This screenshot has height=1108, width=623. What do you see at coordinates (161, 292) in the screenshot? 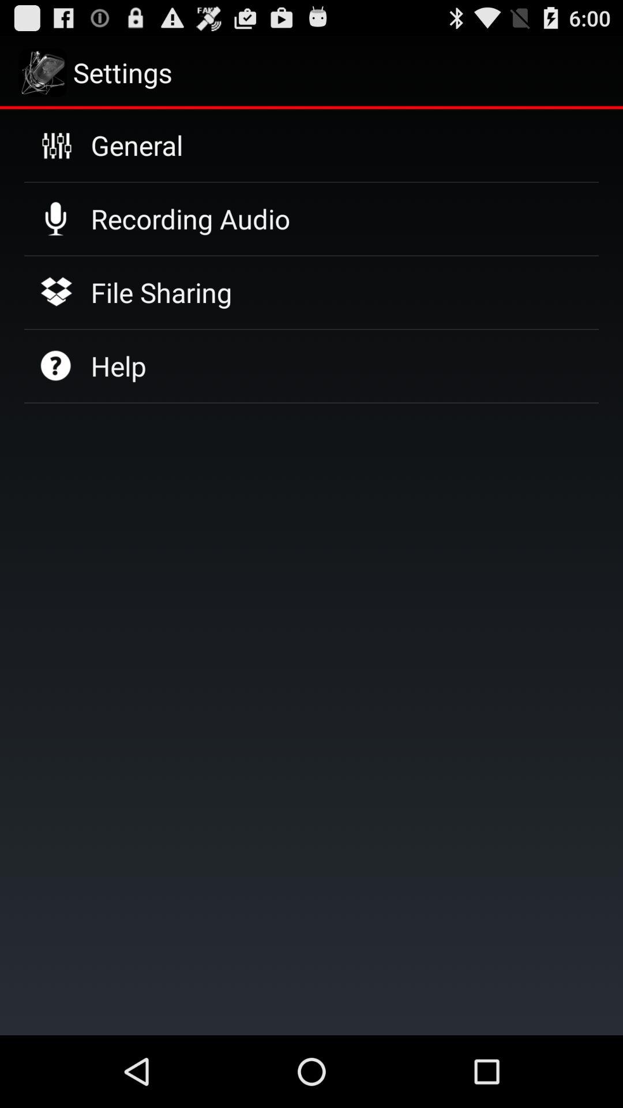
I see `jump until file sharing icon` at bounding box center [161, 292].